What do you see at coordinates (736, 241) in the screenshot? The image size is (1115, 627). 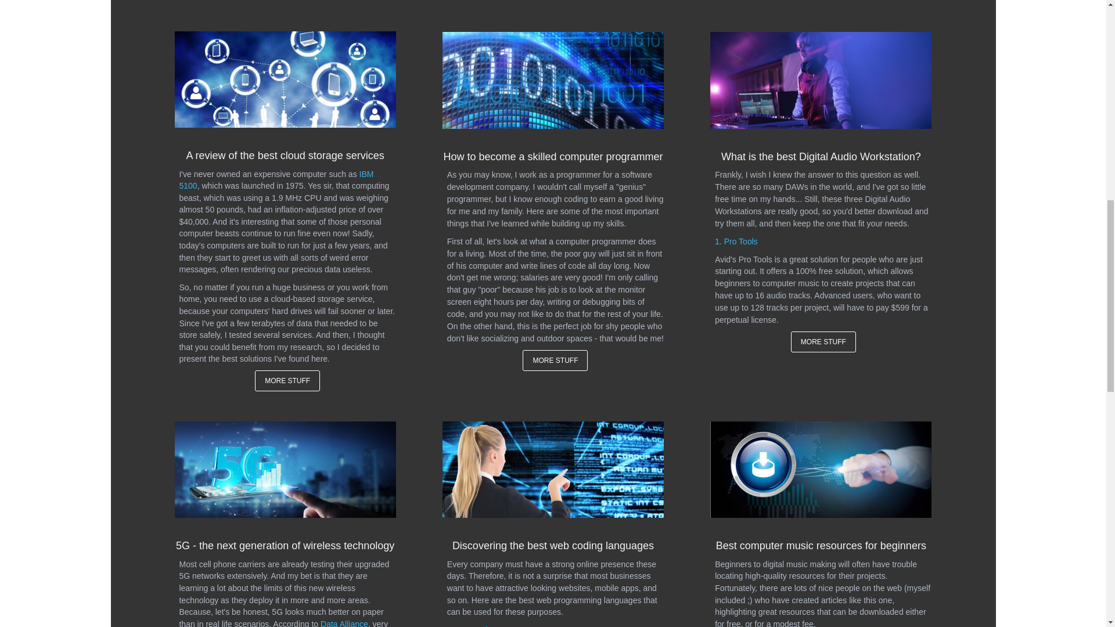 I see `1. Pro Tools` at bounding box center [736, 241].